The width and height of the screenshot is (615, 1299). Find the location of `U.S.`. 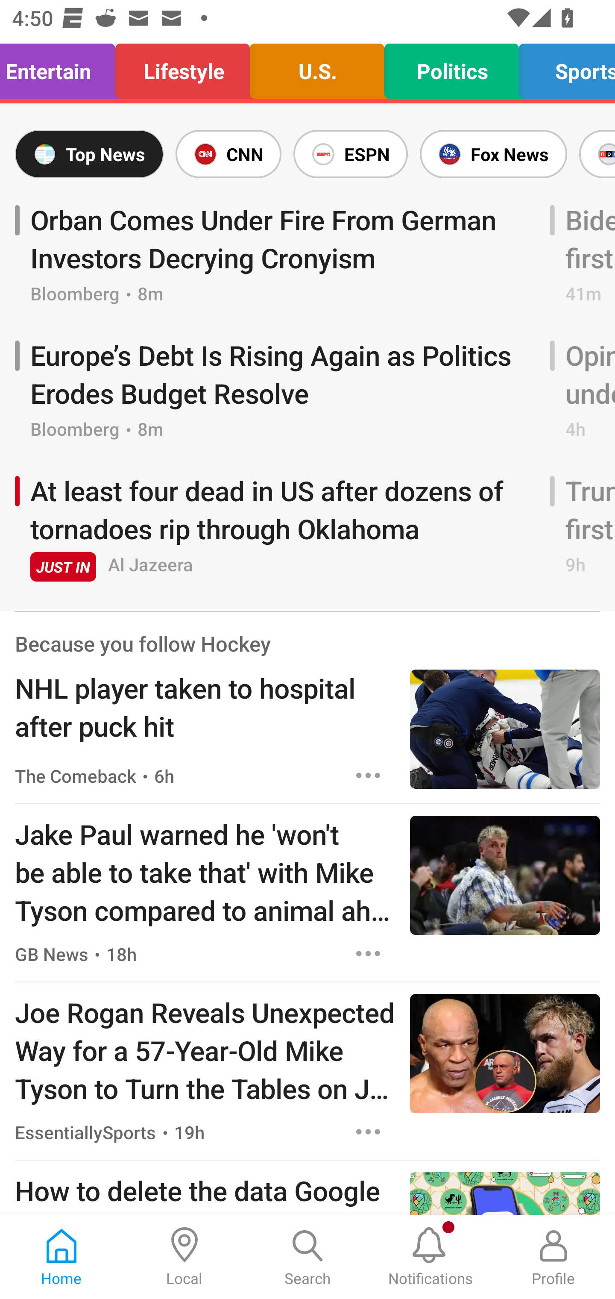

U.S. is located at coordinates (317, 68).